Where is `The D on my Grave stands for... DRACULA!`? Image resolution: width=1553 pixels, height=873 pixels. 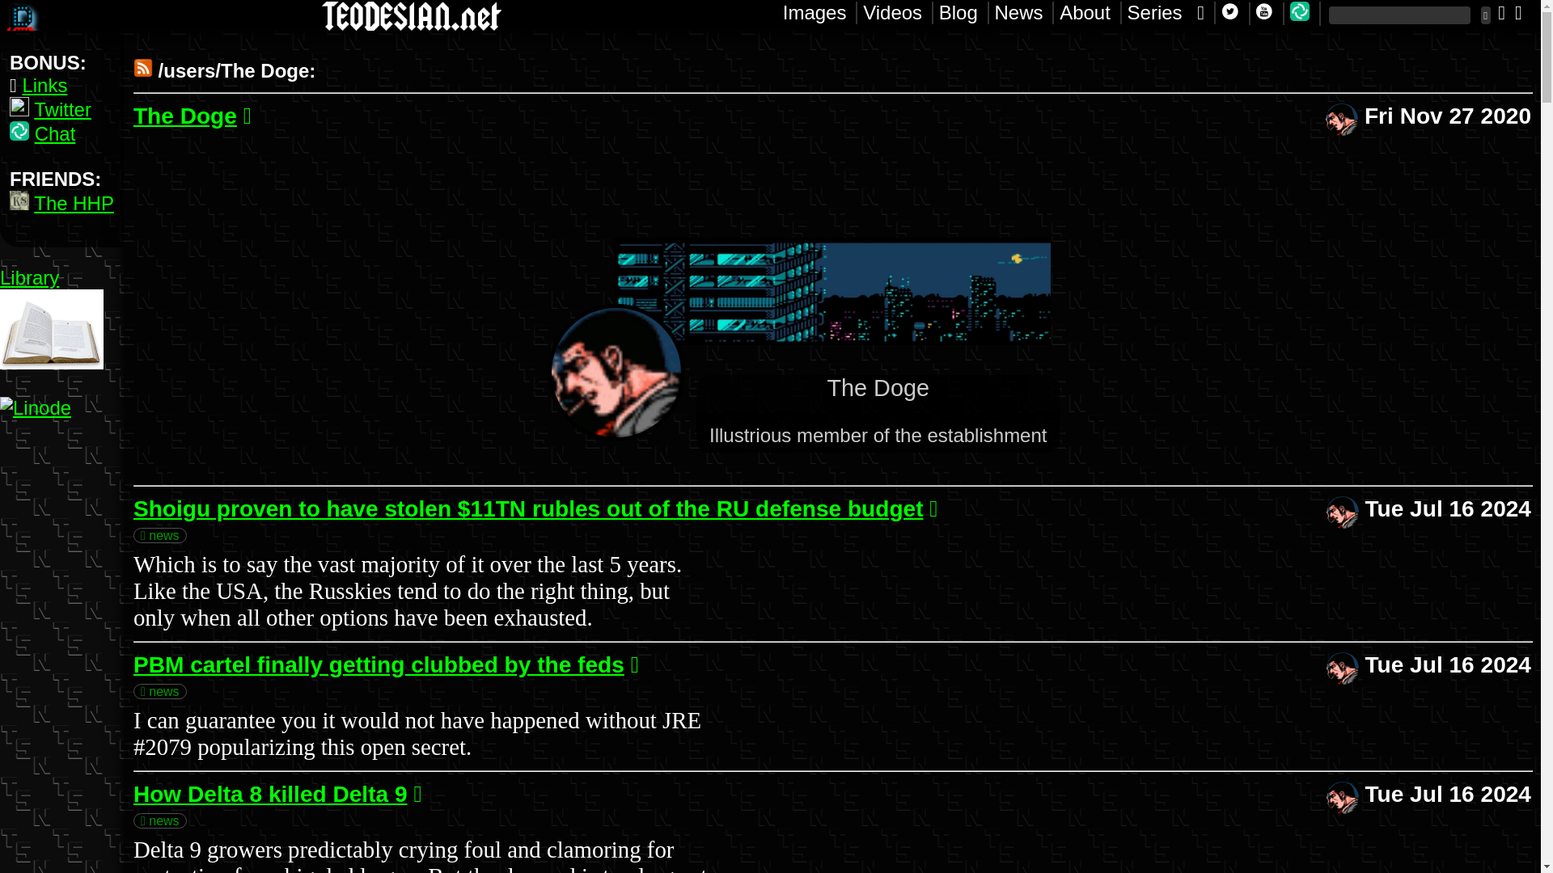
The D on my Grave stands for... DRACULA! is located at coordinates (63, 110).